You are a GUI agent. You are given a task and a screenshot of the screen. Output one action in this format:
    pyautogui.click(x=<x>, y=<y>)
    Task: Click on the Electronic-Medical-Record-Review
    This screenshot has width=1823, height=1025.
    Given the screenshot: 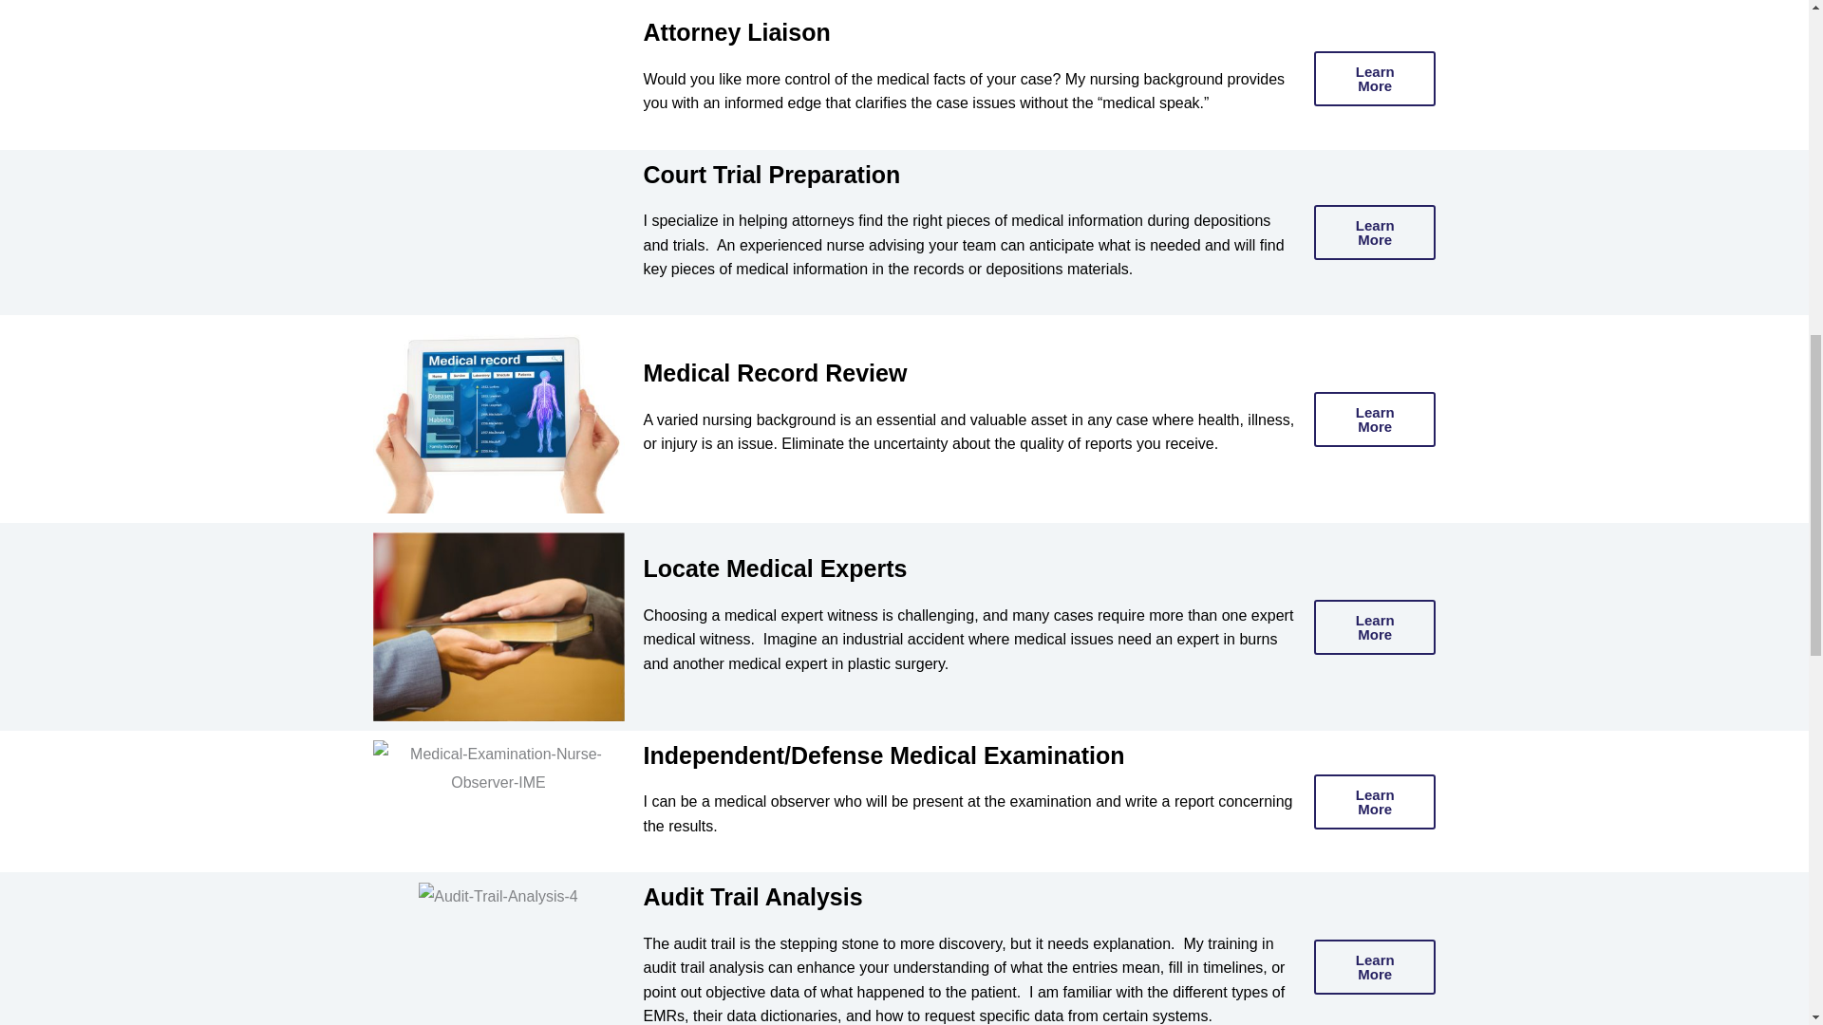 What is the action you would take?
    pyautogui.click(x=498, y=419)
    